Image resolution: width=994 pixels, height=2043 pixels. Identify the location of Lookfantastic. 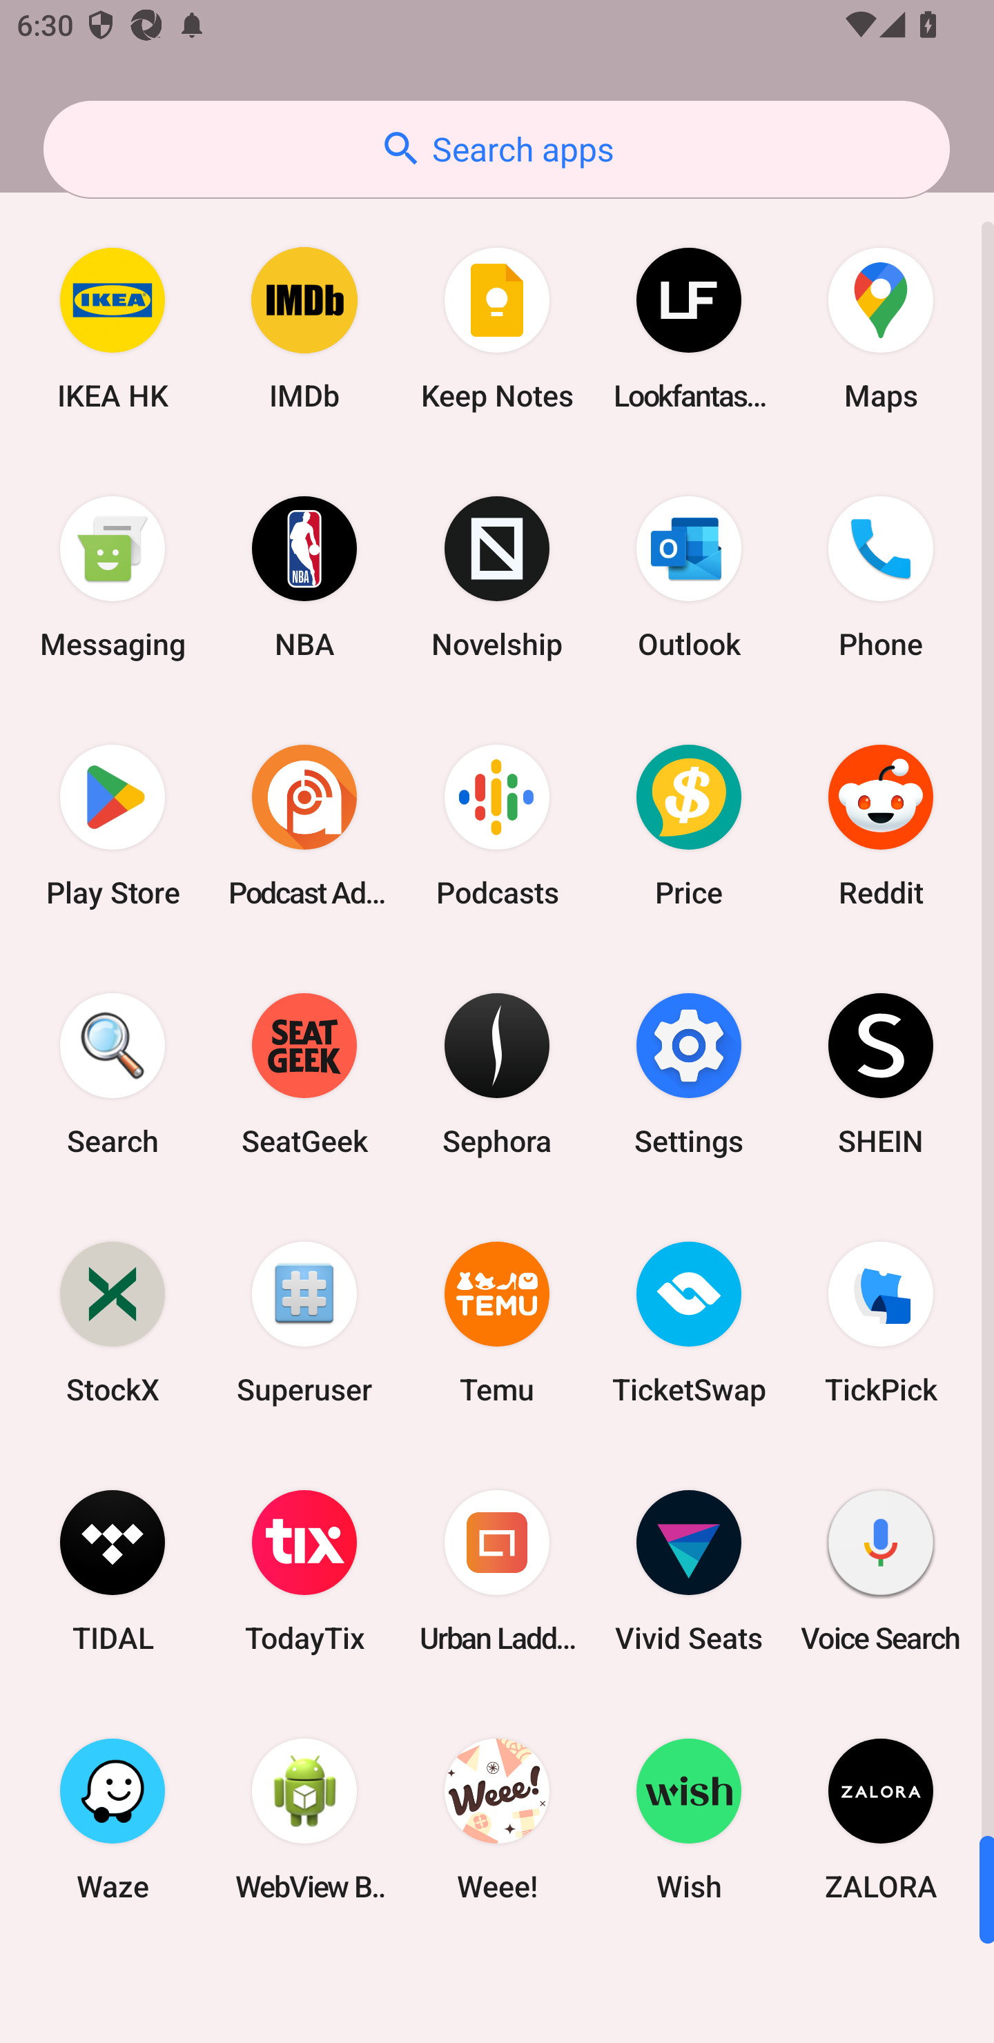
(689, 329).